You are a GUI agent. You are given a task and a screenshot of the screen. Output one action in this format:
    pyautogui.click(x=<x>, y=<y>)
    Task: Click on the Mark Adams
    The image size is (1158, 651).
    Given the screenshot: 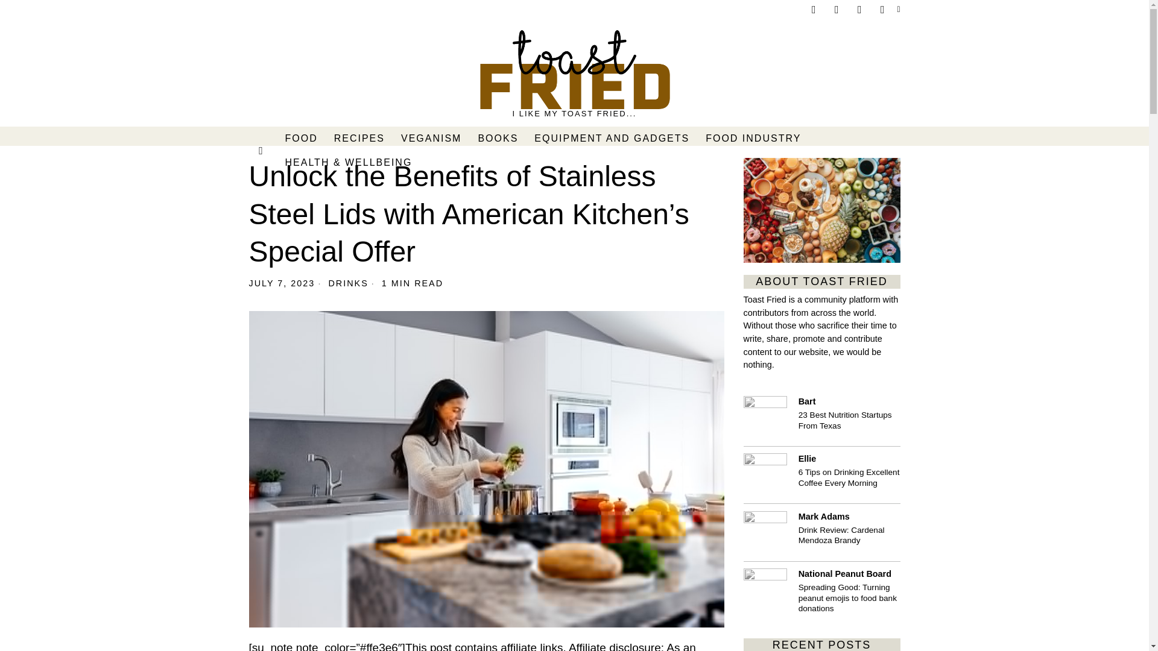 What is the action you would take?
    pyautogui.click(x=824, y=516)
    